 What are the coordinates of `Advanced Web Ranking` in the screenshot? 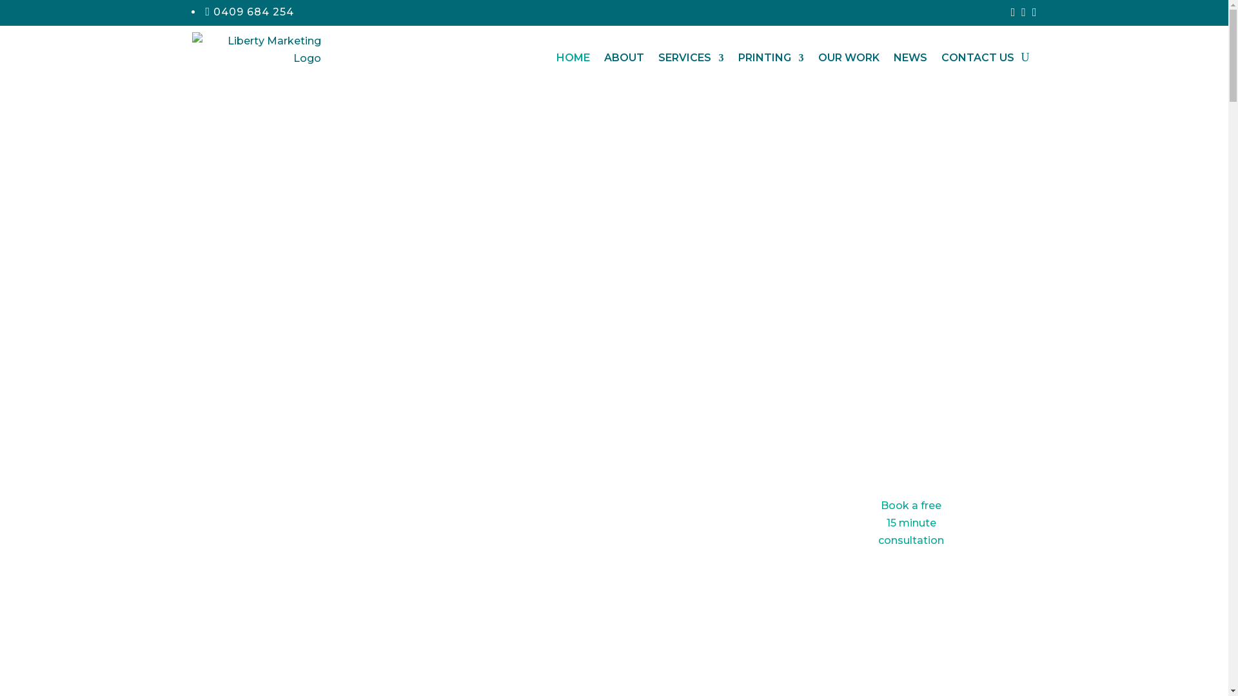 It's located at (297, 546).